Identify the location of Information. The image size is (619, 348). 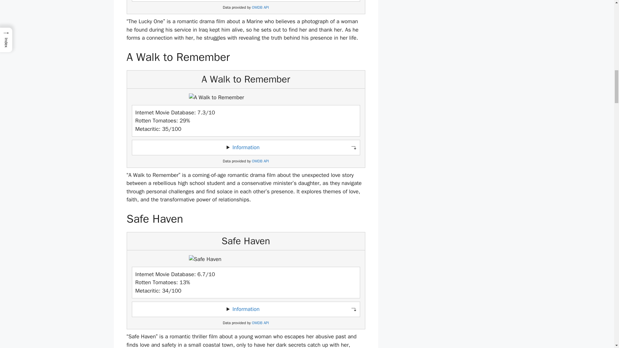
(246, 309).